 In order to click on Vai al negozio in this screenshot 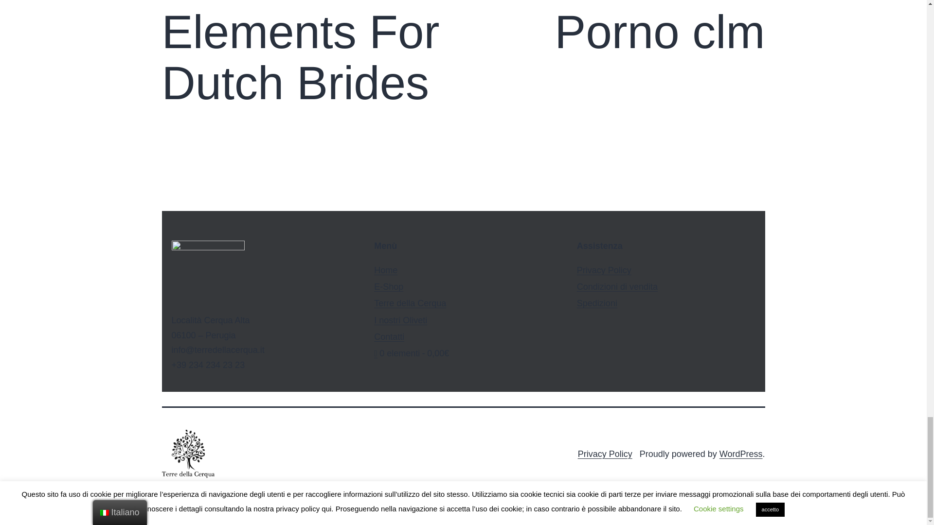, I will do `click(412, 353)`.